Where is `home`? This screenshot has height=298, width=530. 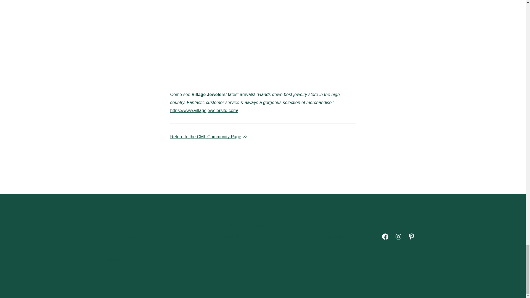 home is located at coordinates (118, 226).